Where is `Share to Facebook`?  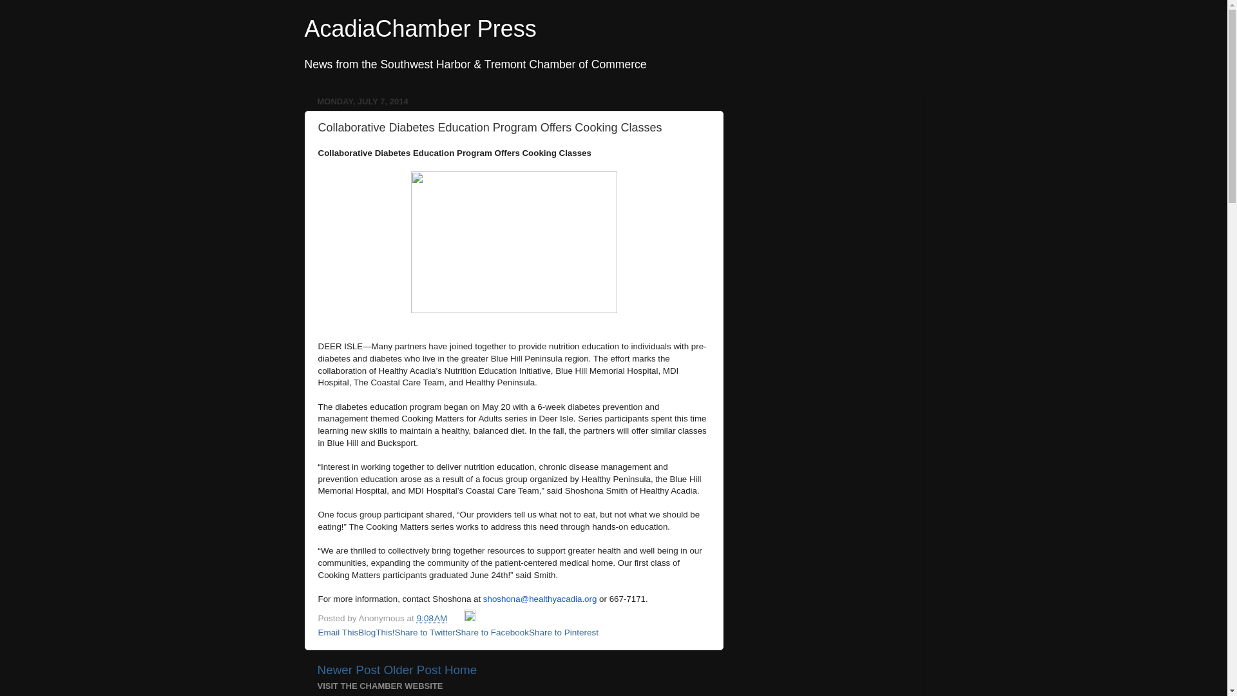 Share to Facebook is located at coordinates (492, 633).